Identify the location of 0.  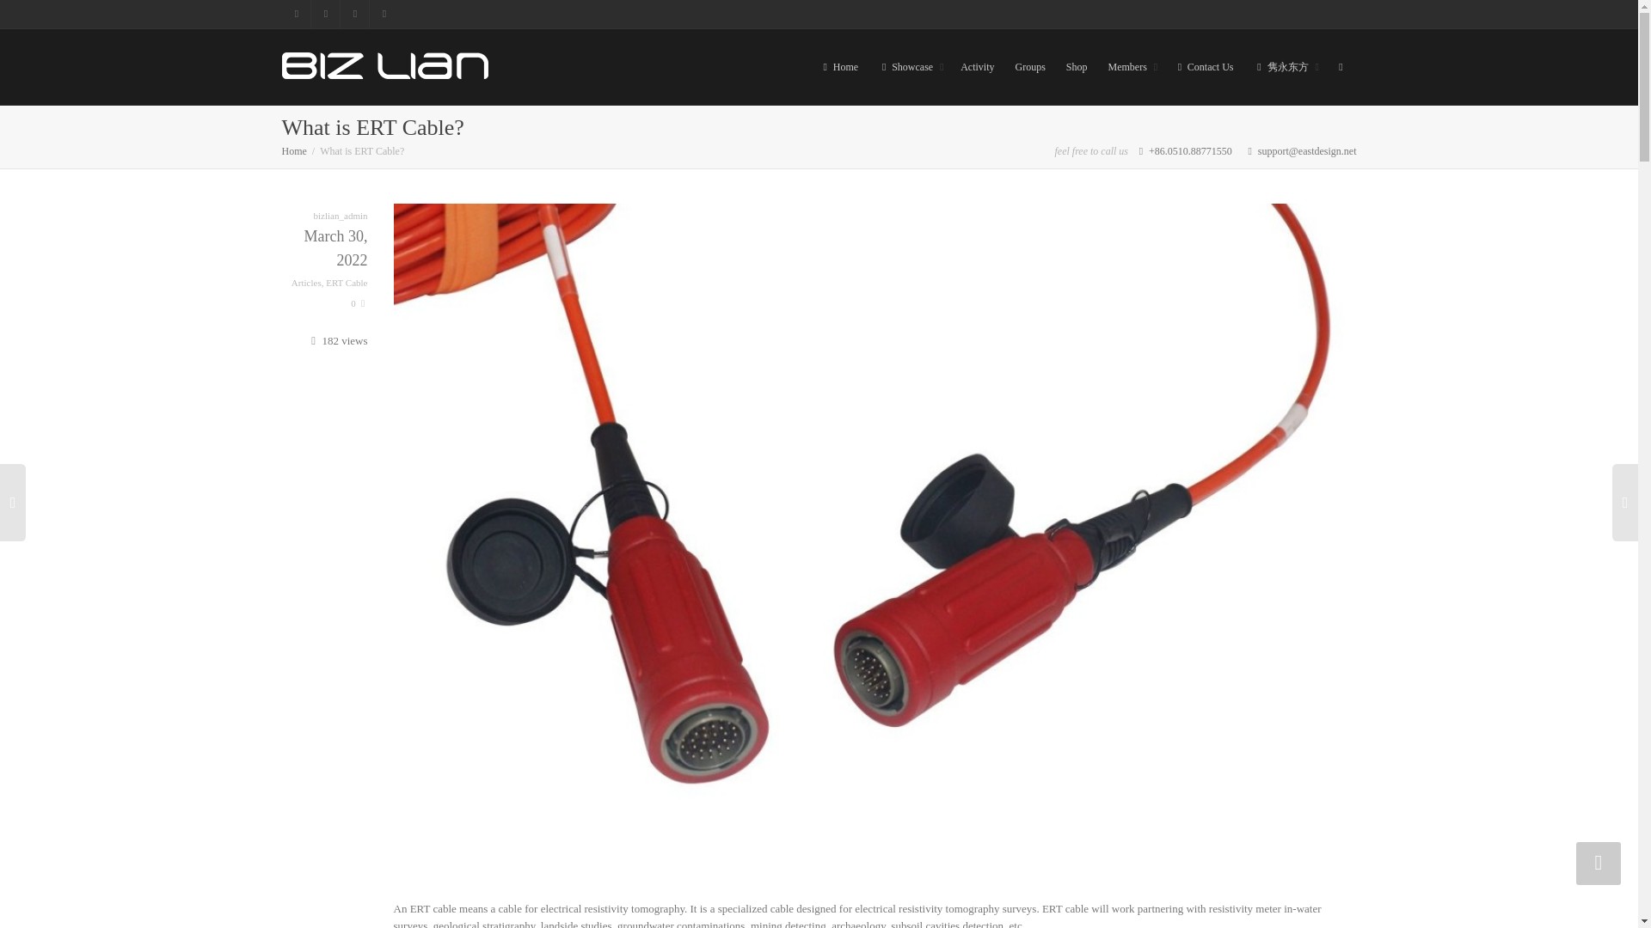
(358, 302).